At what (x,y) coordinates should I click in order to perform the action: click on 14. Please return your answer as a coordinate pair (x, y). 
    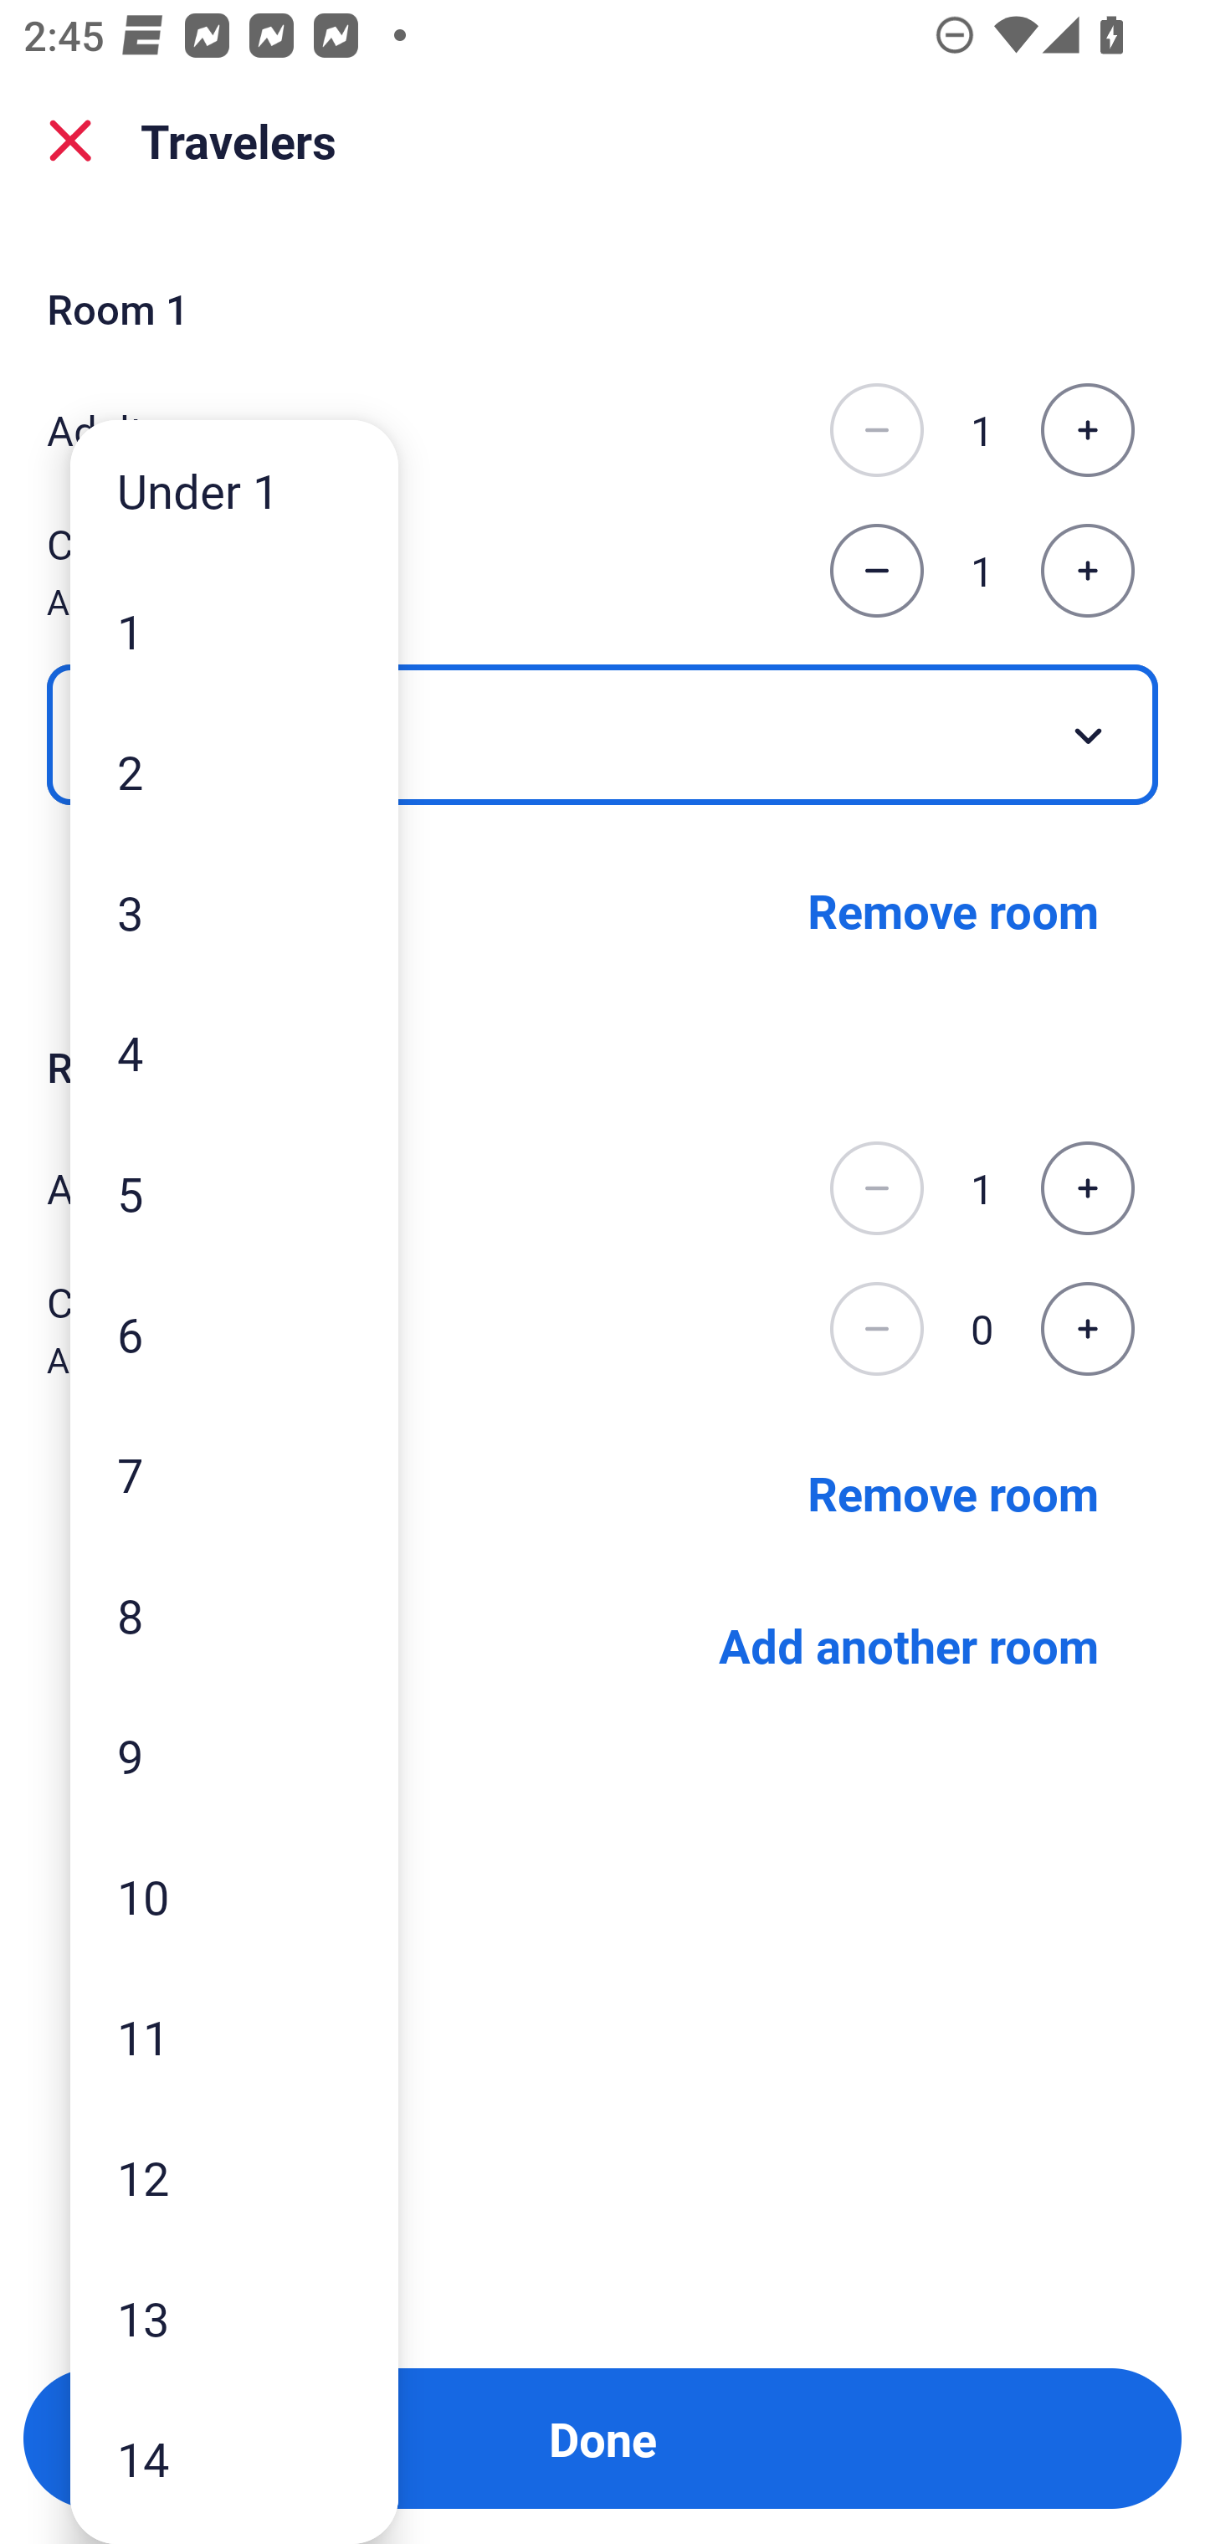
    Looking at the image, I should click on (234, 2459).